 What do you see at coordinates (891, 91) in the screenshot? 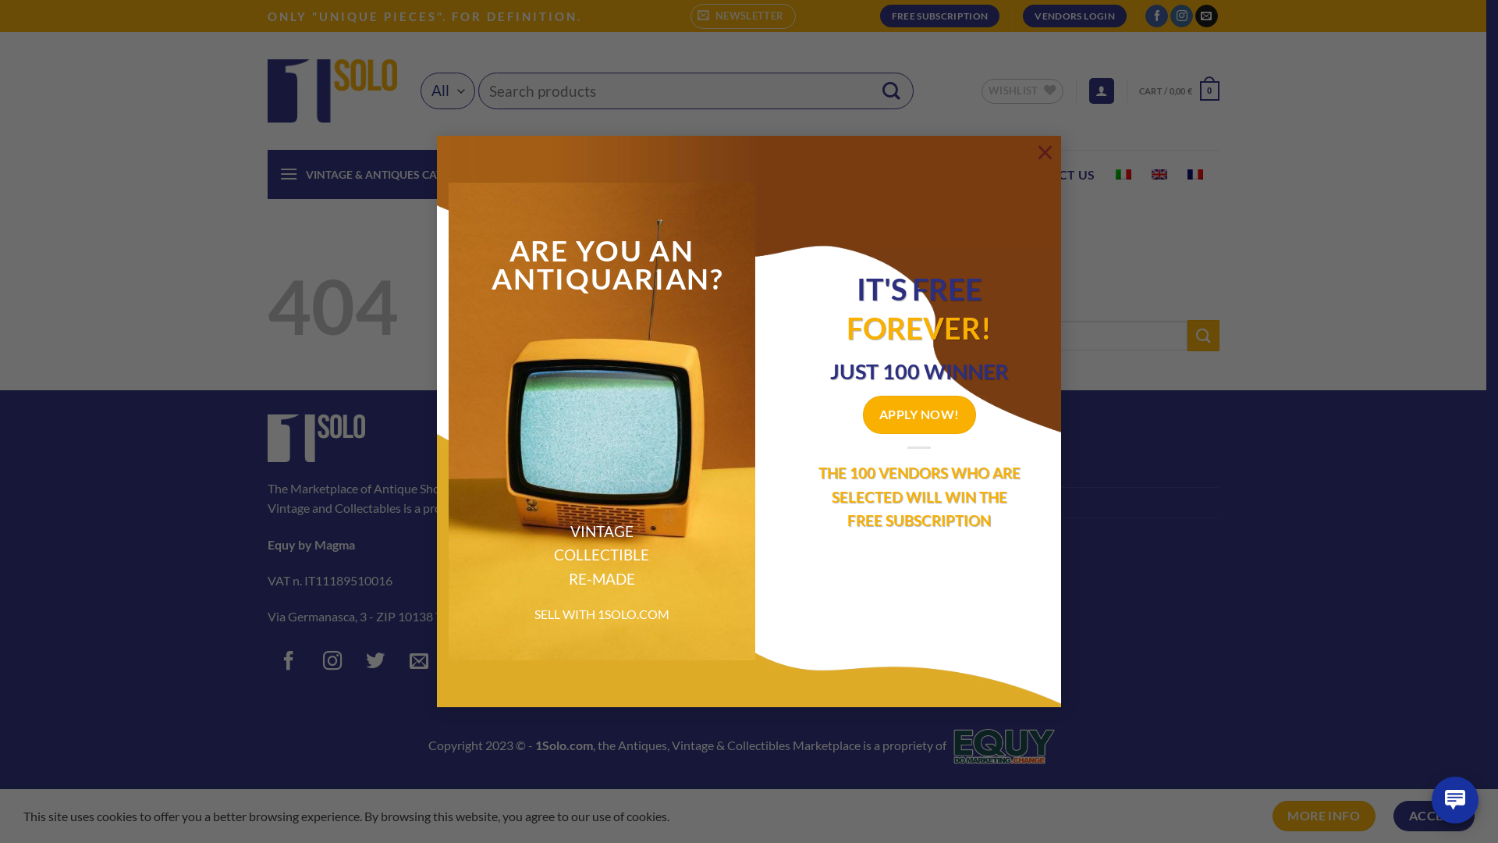
I see `Search` at bounding box center [891, 91].